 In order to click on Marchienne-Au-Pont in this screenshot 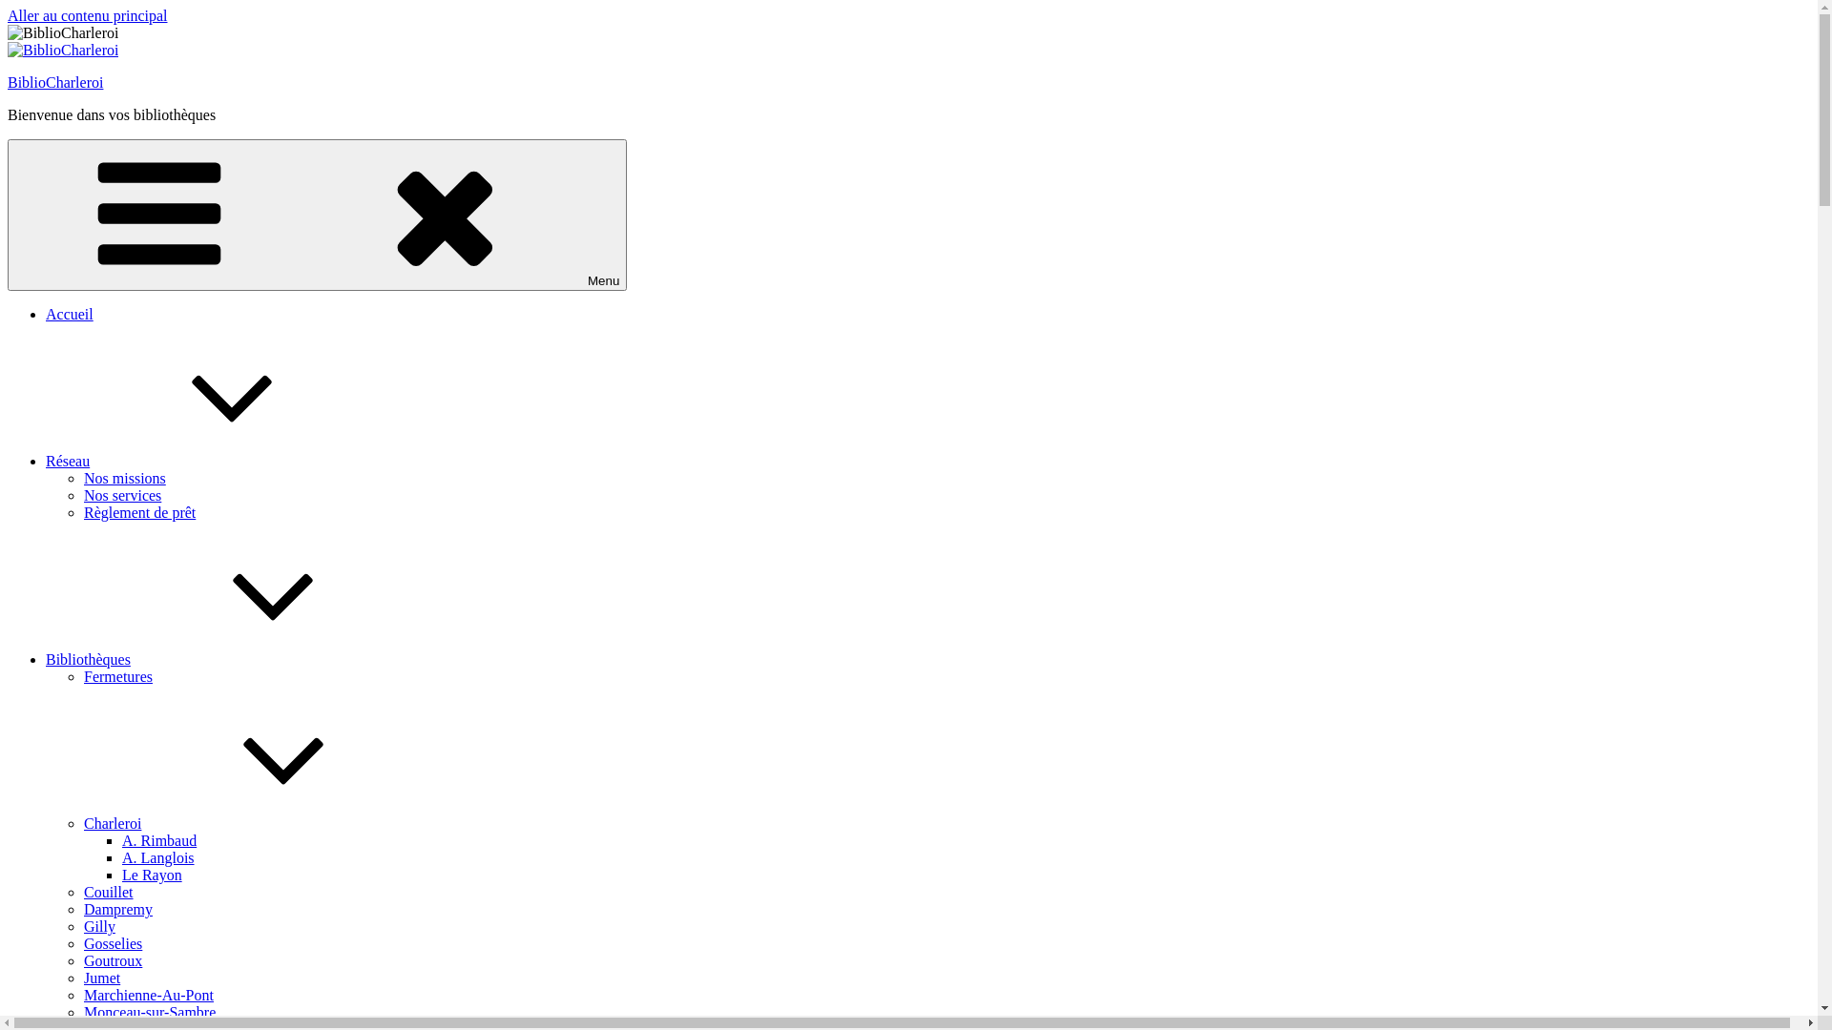, I will do `click(149, 996)`.